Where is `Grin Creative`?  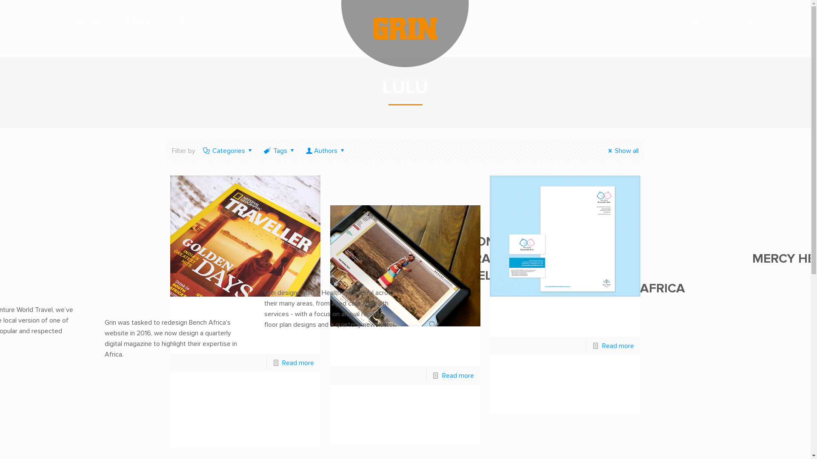 Grin Creative is located at coordinates (405, 21).